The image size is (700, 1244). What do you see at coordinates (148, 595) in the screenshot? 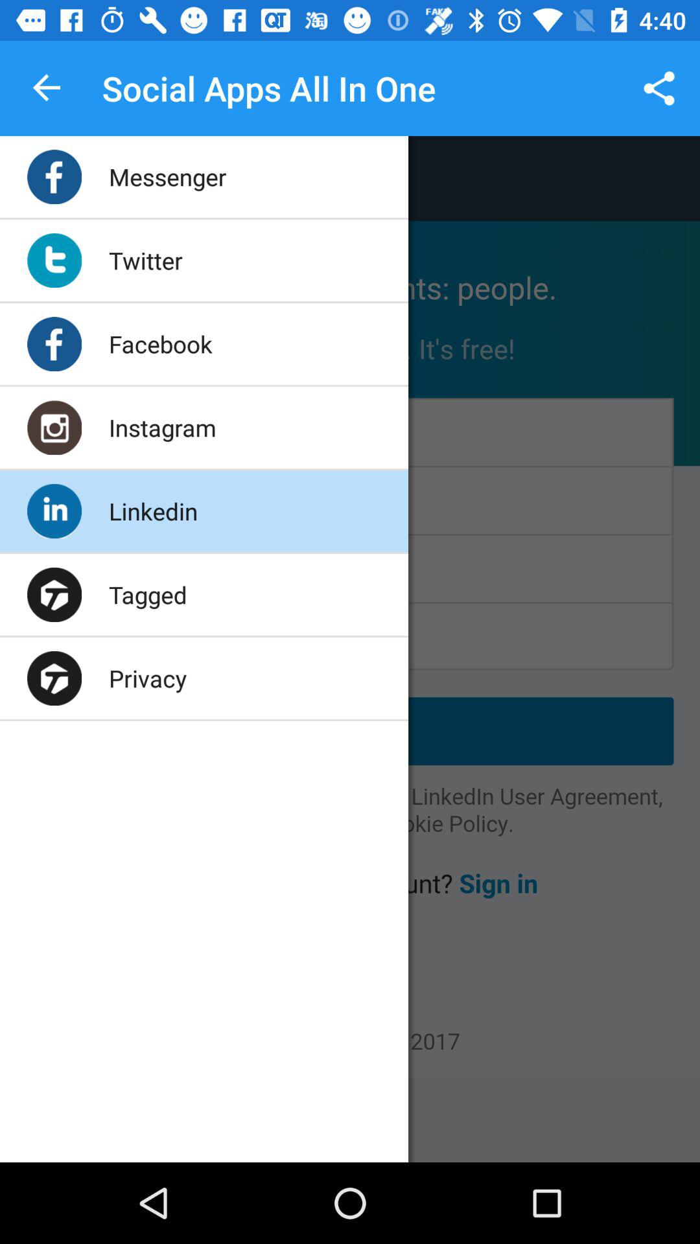
I see `select the tagged app` at bounding box center [148, 595].